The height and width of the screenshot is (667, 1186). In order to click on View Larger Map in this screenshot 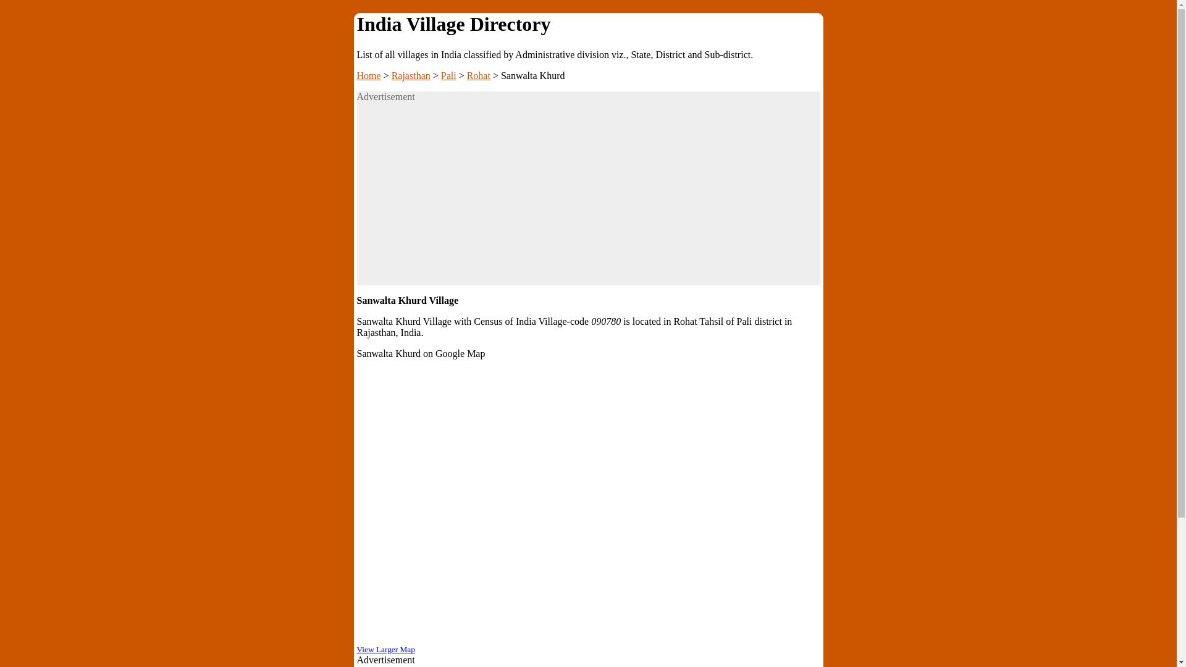, I will do `click(385, 650)`.